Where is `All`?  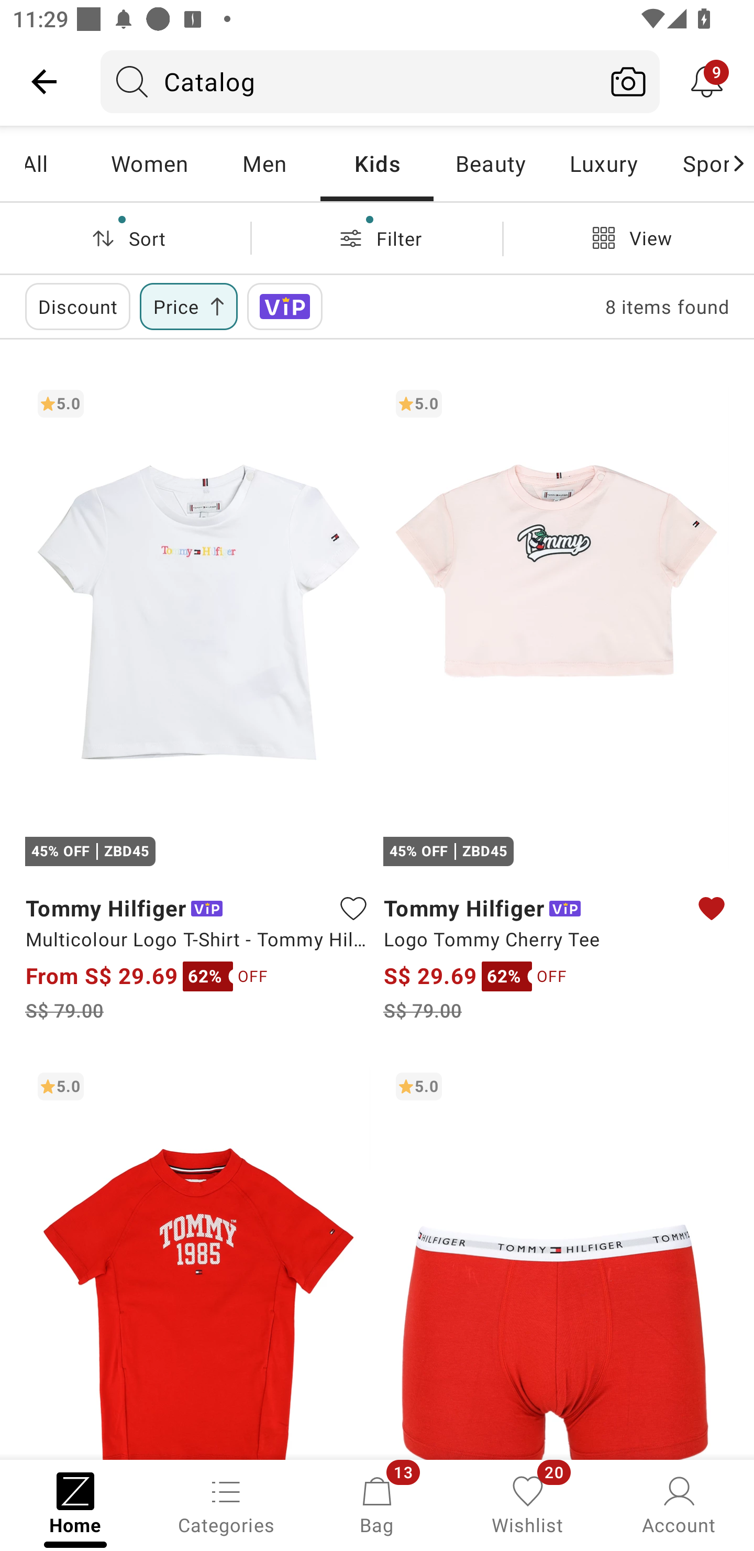
All is located at coordinates (58, 163).